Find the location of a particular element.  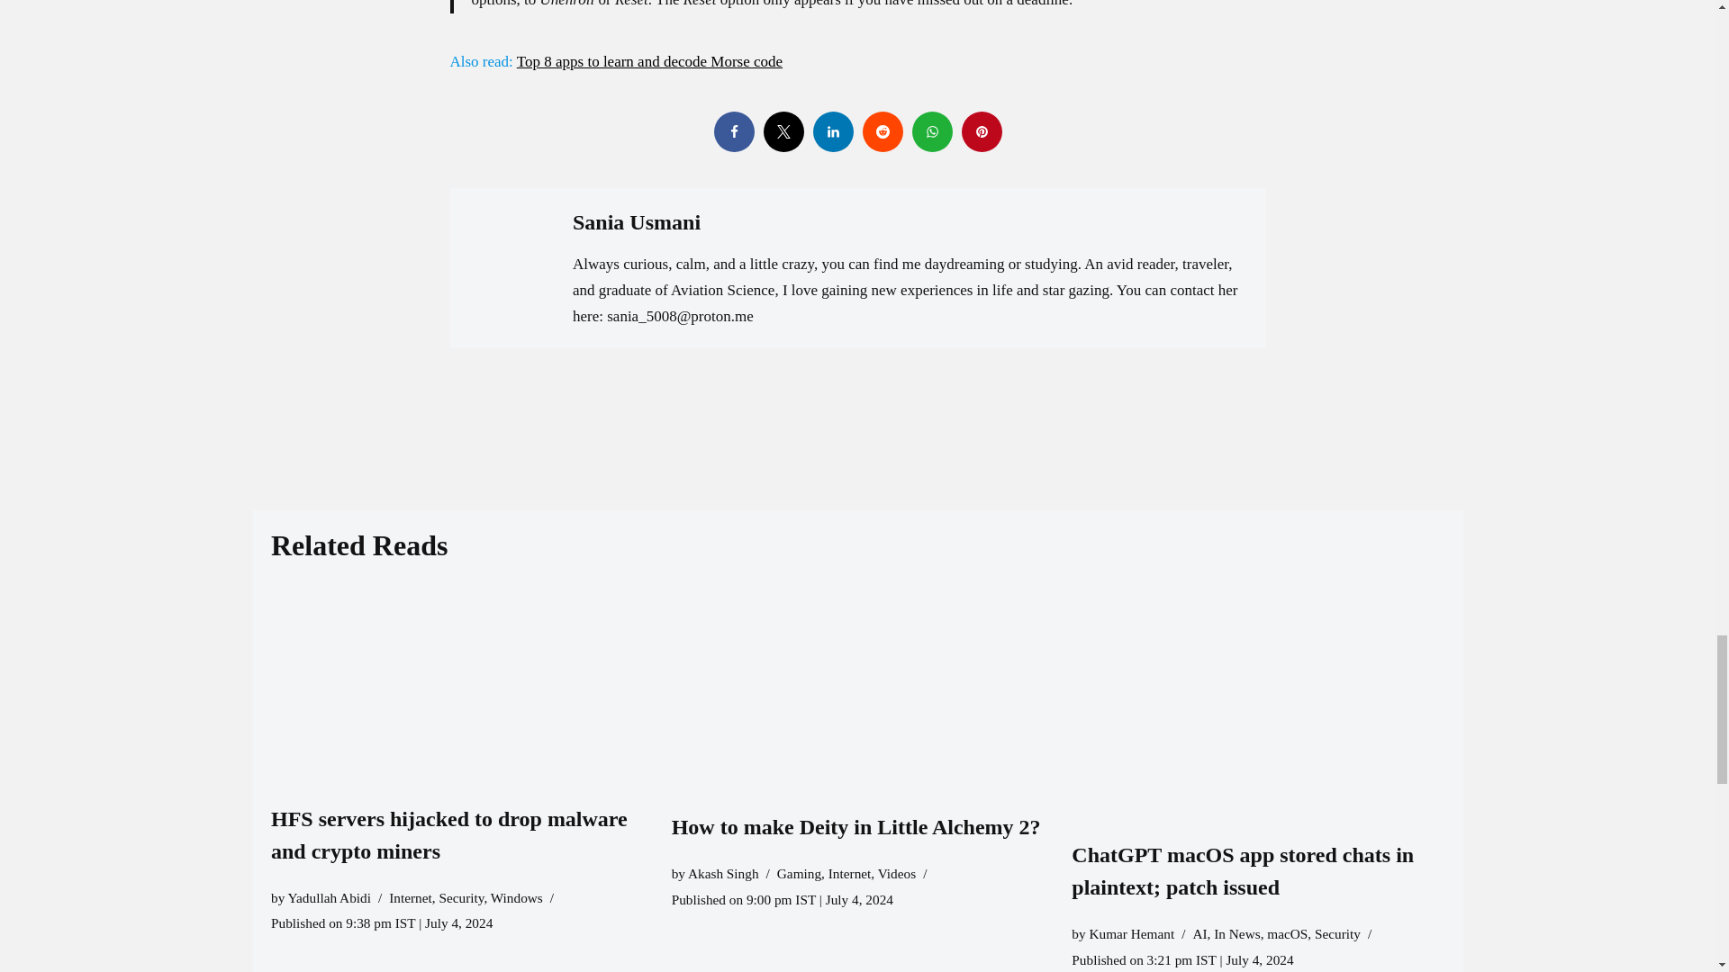

Reddit is located at coordinates (883, 131).